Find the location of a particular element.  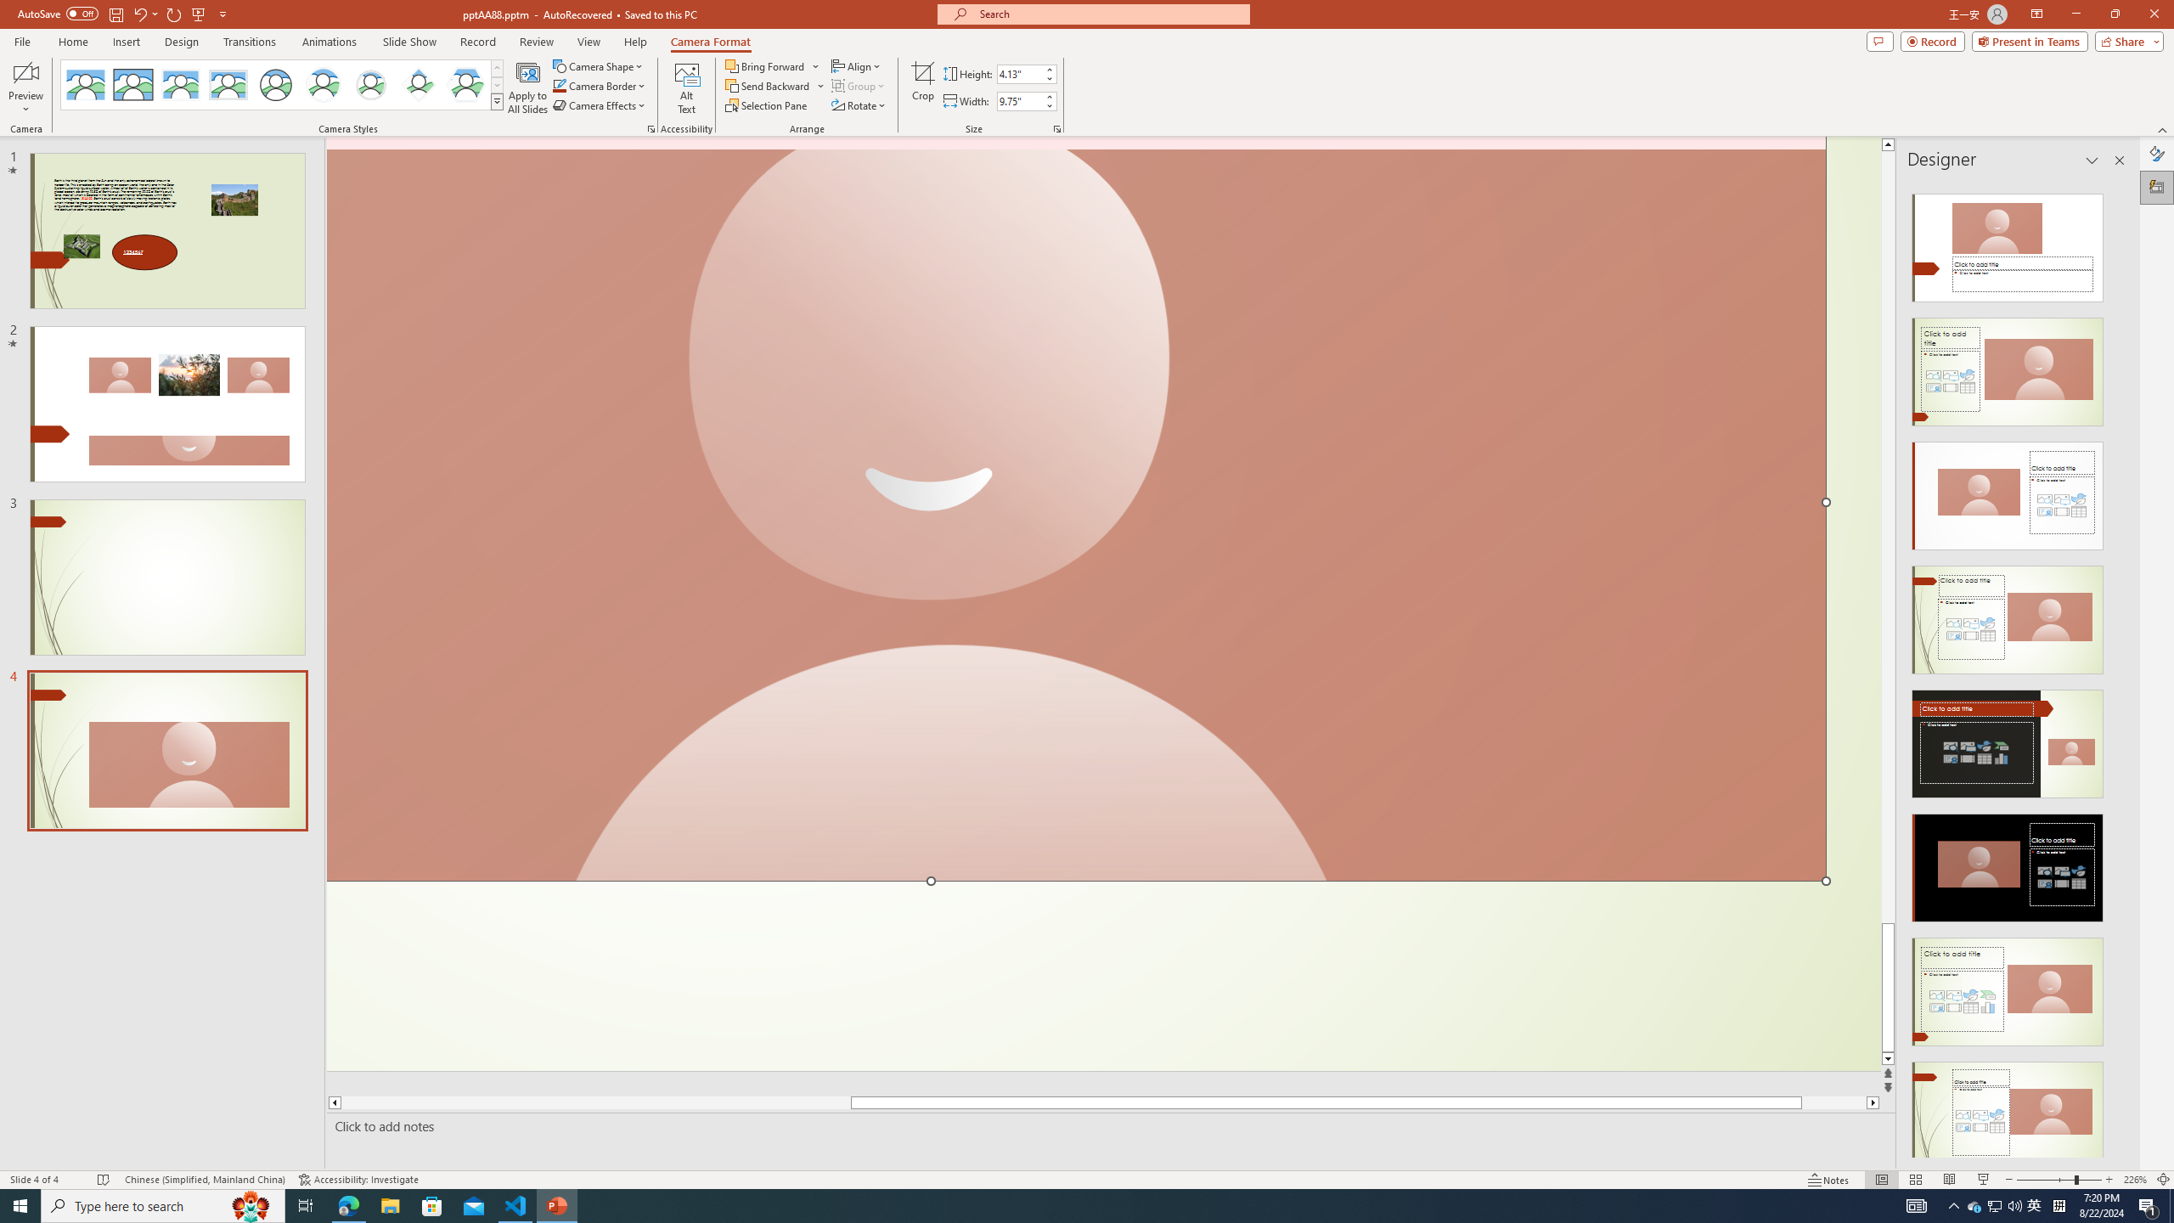

Align is located at coordinates (858, 66).